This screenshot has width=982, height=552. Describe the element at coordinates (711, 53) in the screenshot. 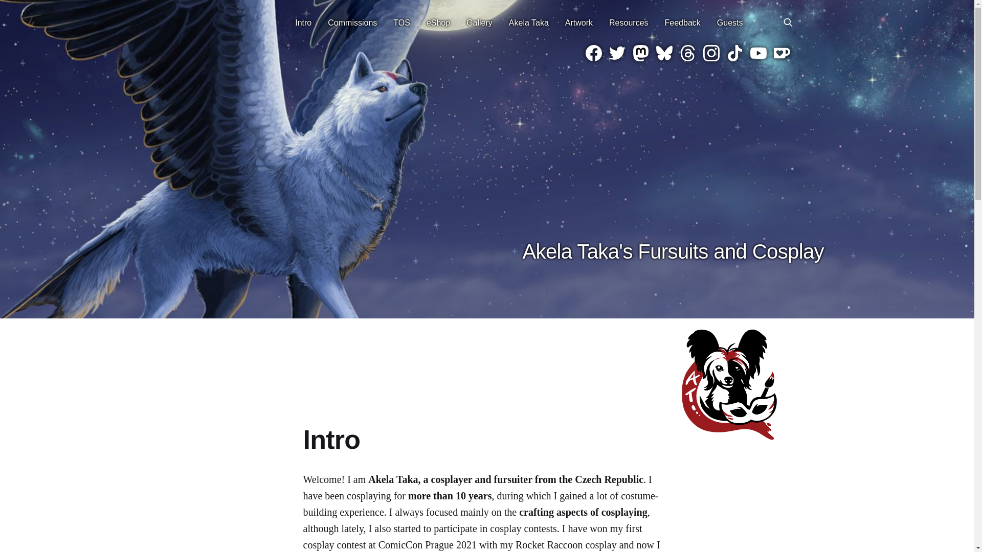

I see `Instagram` at that location.